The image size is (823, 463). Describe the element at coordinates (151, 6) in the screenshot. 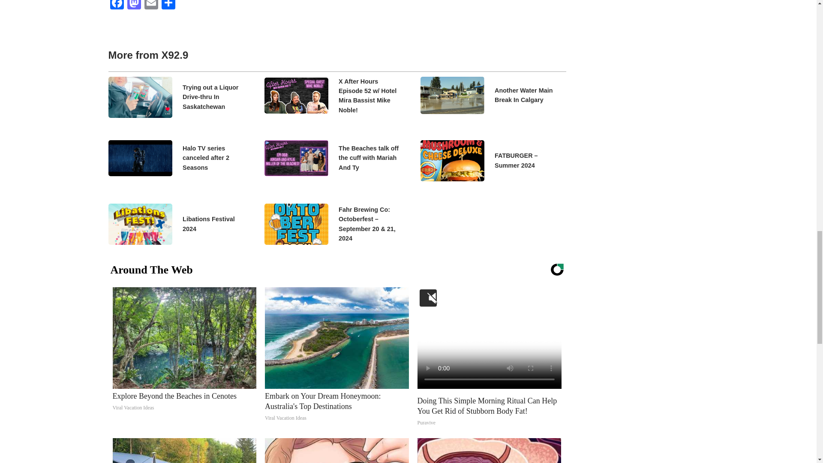

I see `Email` at that location.